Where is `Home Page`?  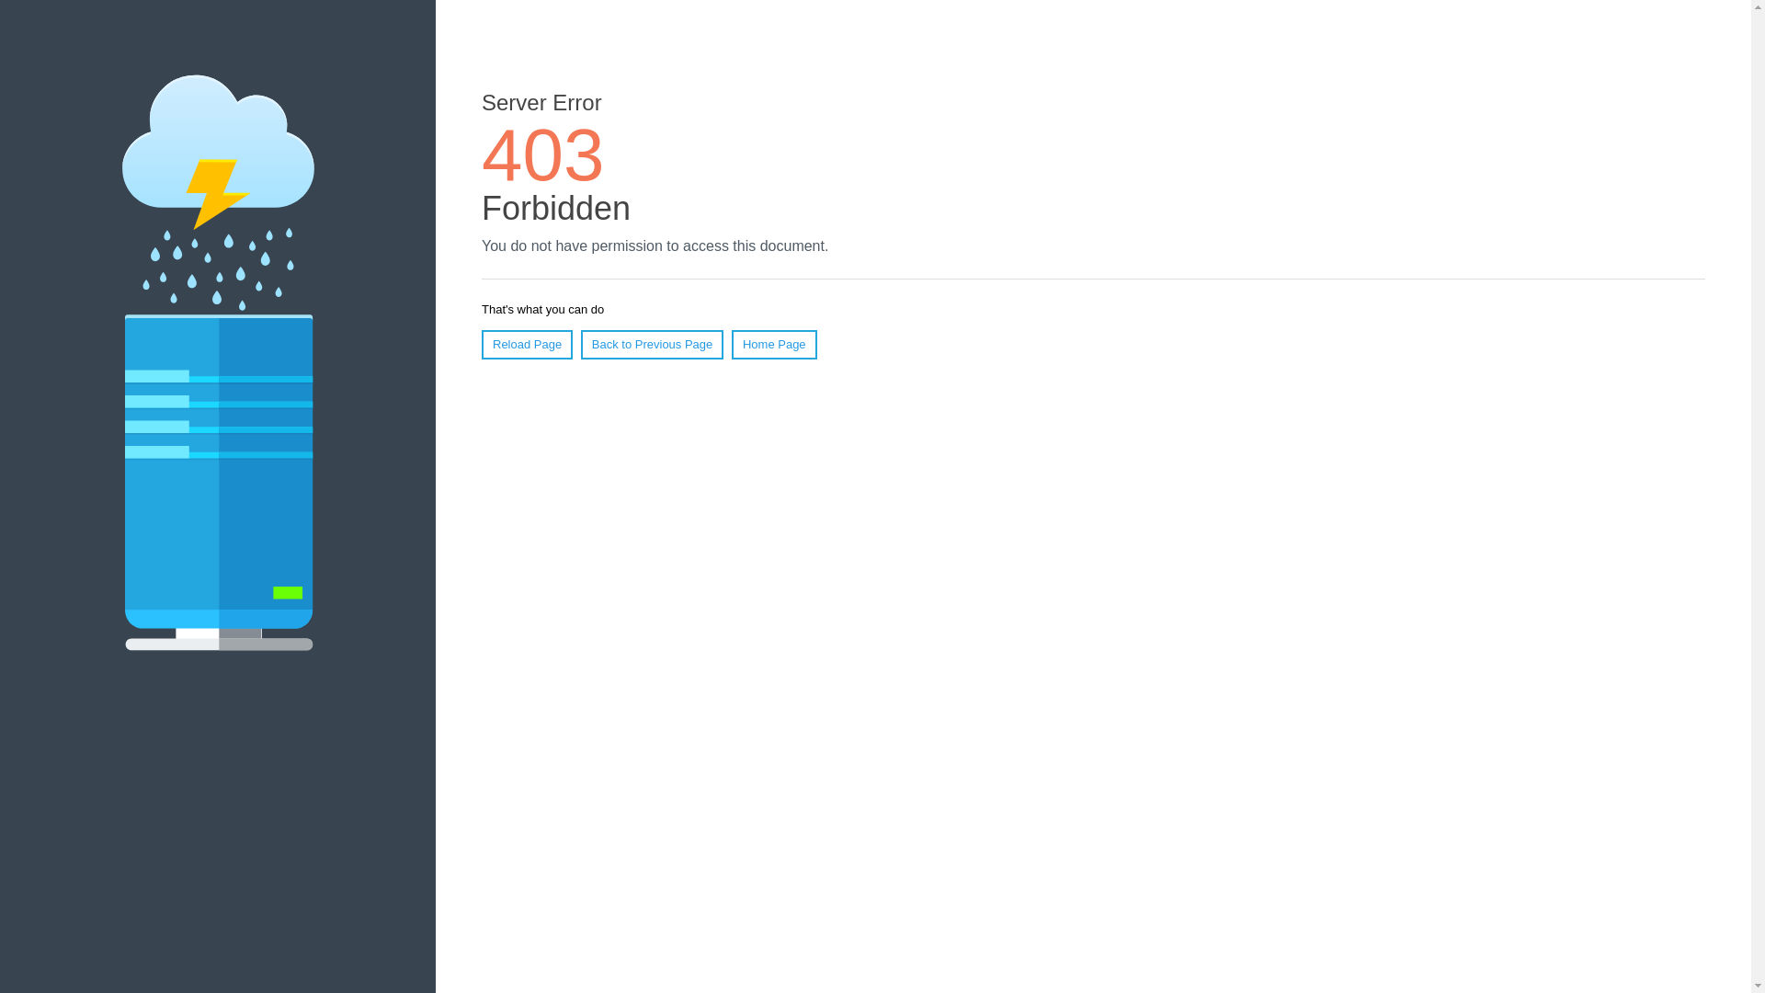
Home Page is located at coordinates (774, 344).